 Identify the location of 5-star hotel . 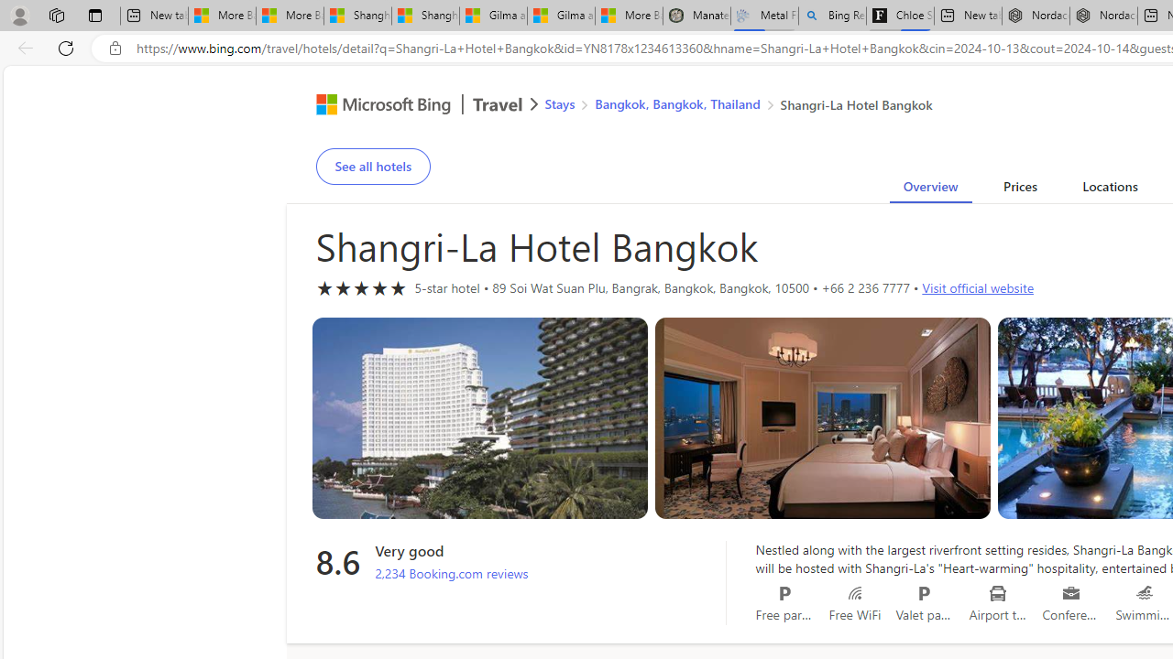
(361, 287).